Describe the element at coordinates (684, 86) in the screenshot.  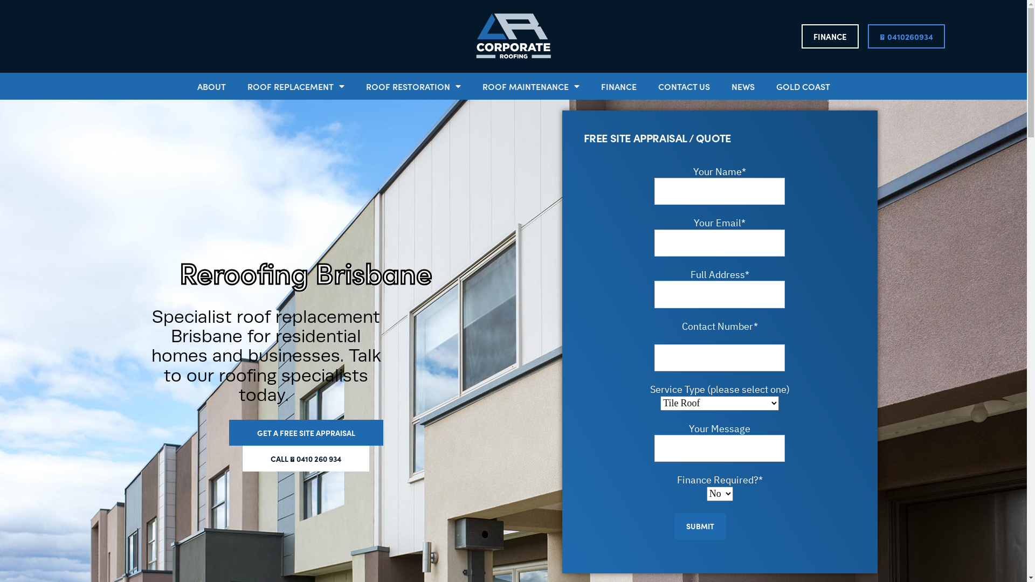
I see `CONTACT US` at that location.